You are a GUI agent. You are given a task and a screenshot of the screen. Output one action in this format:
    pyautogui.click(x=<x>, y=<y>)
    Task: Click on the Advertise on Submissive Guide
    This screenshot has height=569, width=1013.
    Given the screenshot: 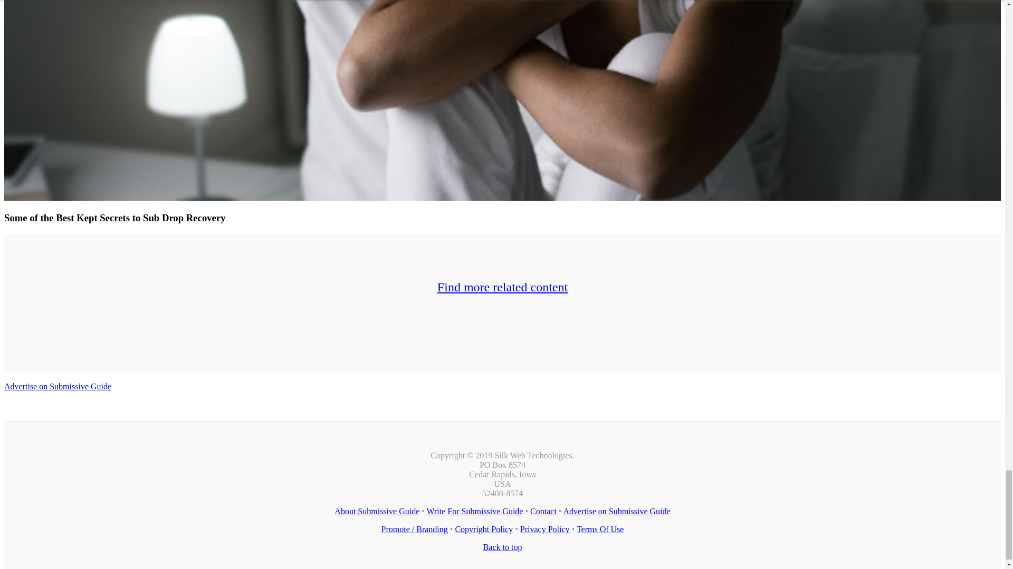 What is the action you would take?
    pyautogui.click(x=58, y=386)
    